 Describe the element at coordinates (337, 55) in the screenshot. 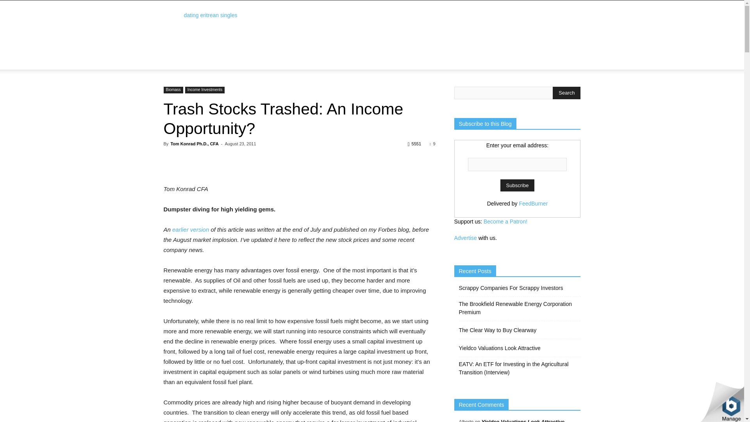

I see `SOLAR` at that location.